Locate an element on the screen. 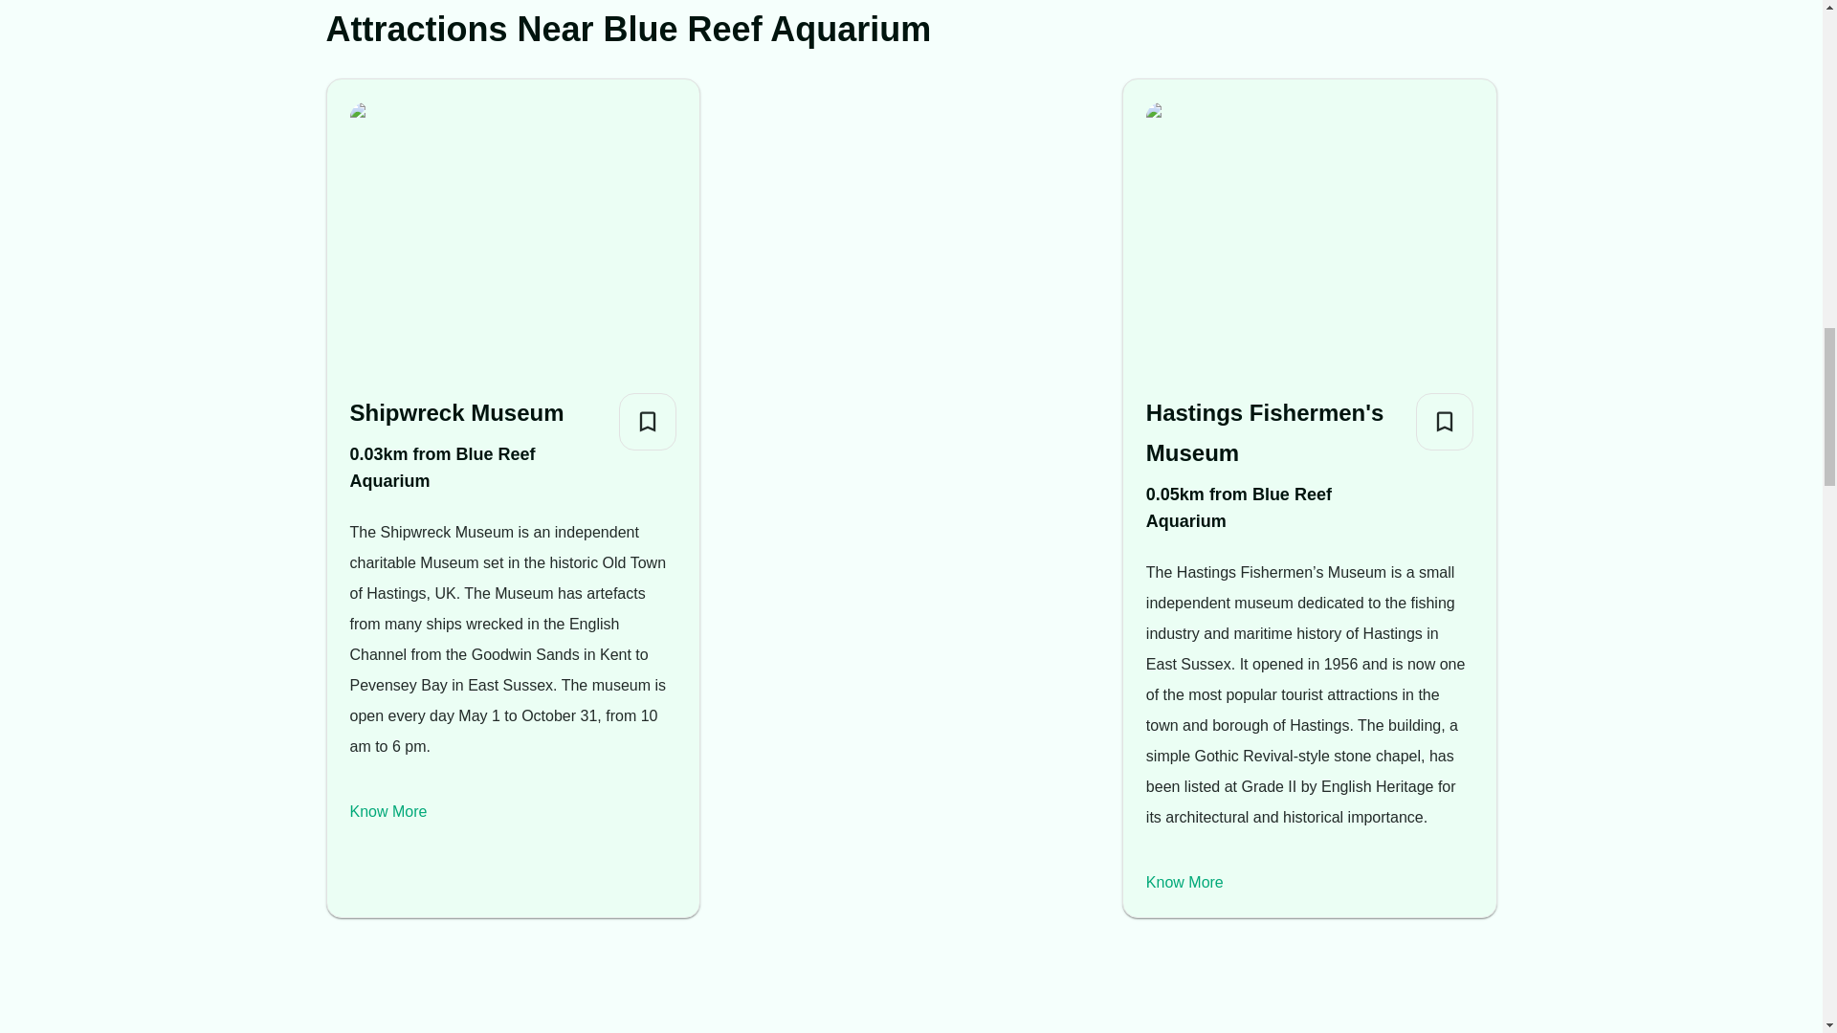 Image resolution: width=1837 pixels, height=1033 pixels. Add to Bucket List is located at coordinates (1445, 421).